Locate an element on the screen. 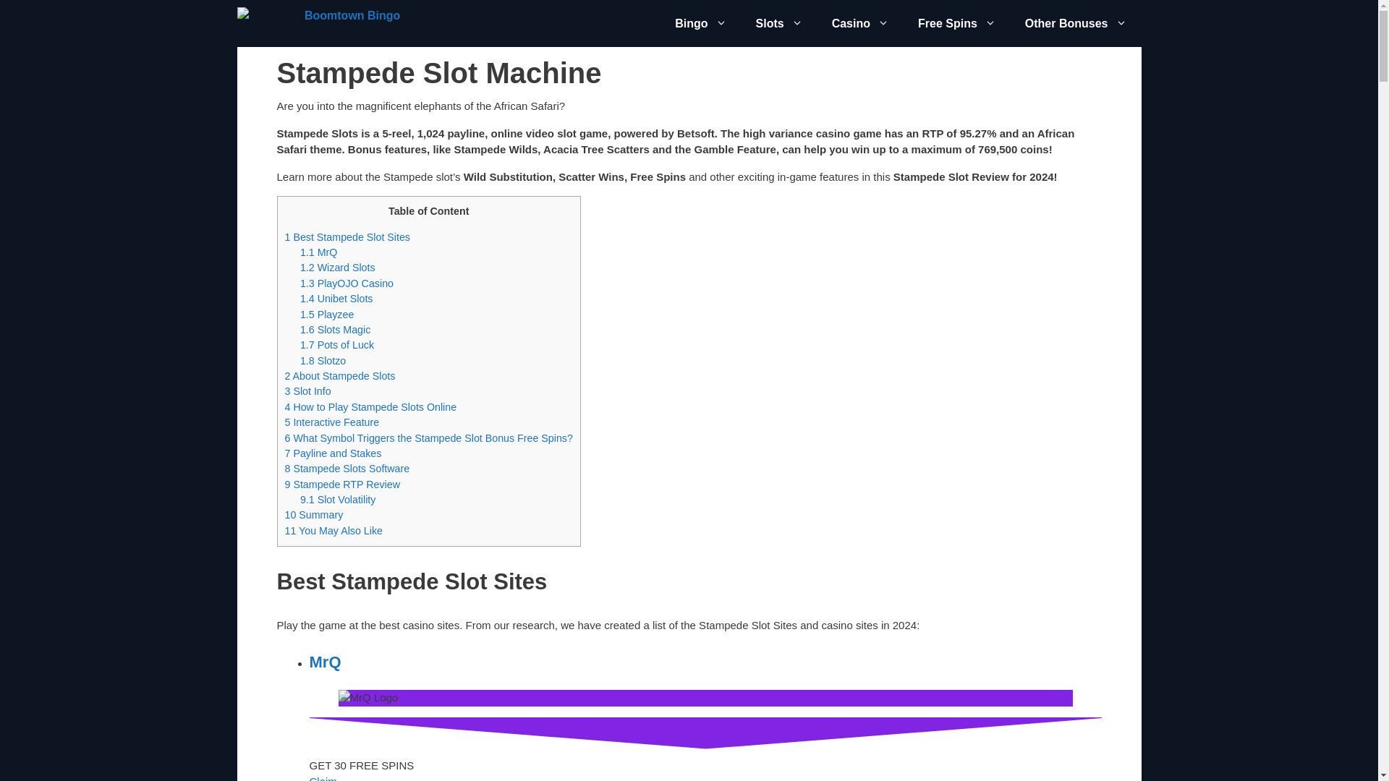  Slots is located at coordinates (780, 23).